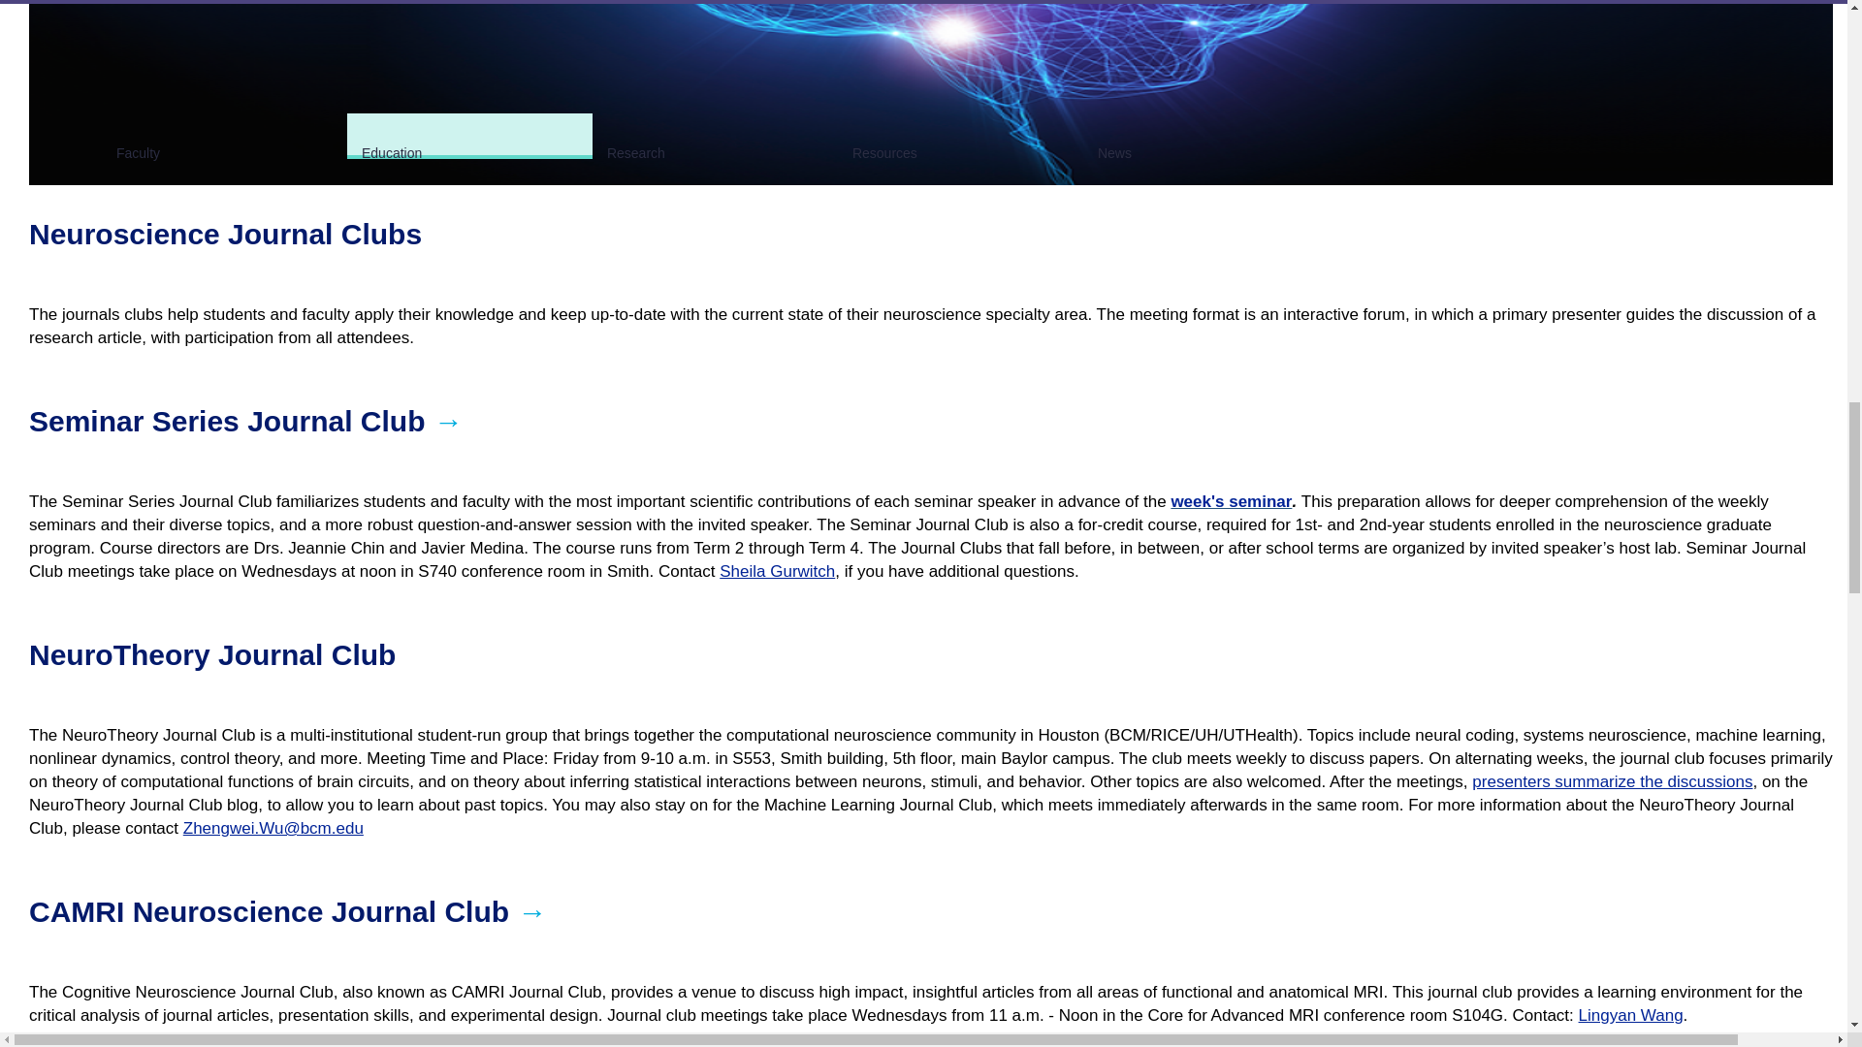 This screenshot has height=1047, width=1862. Describe the element at coordinates (1232, 501) in the screenshot. I see `Seminar Series` at that location.